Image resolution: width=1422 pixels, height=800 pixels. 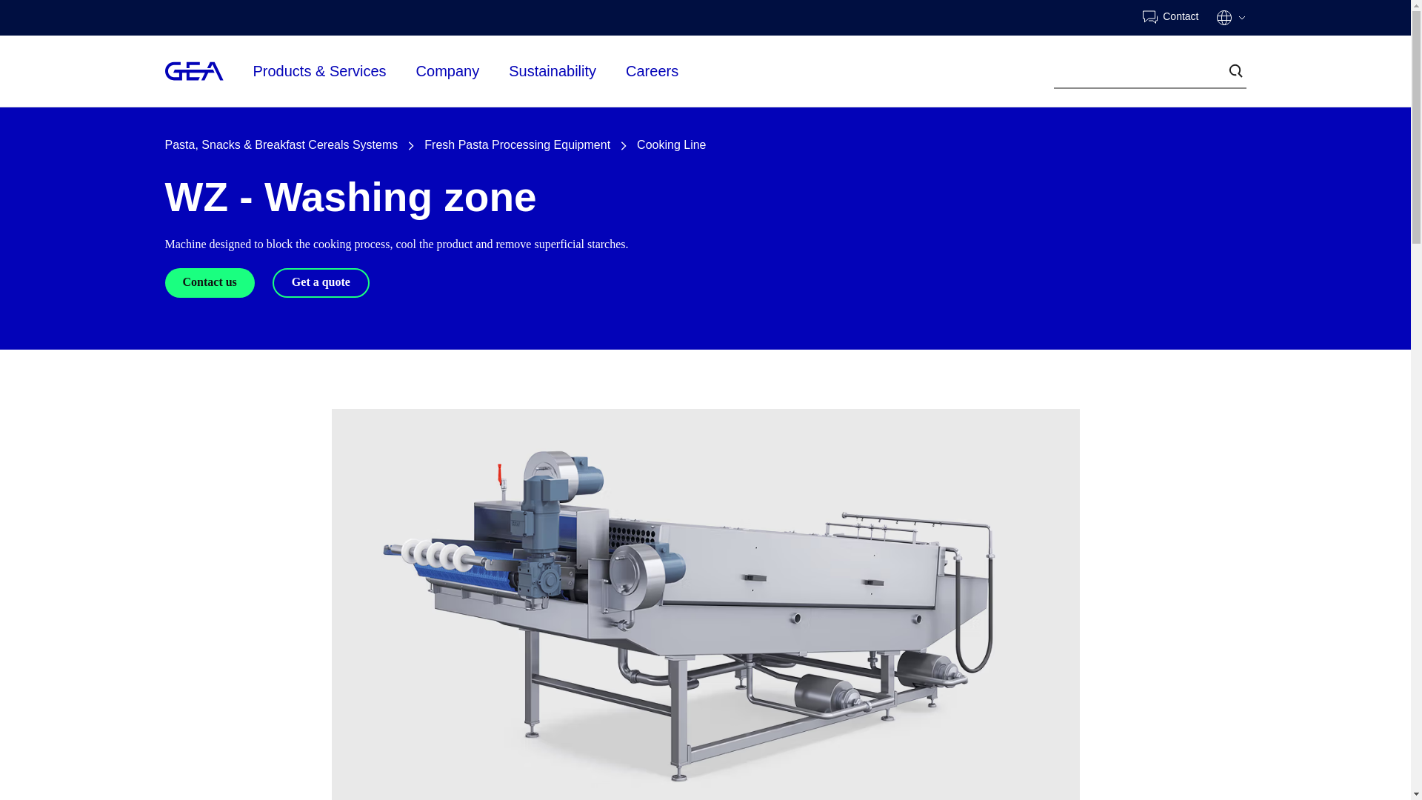 What do you see at coordinates (1170, 18) in the screenshot?
I see `Contact` at bounding box center [1170, 18].